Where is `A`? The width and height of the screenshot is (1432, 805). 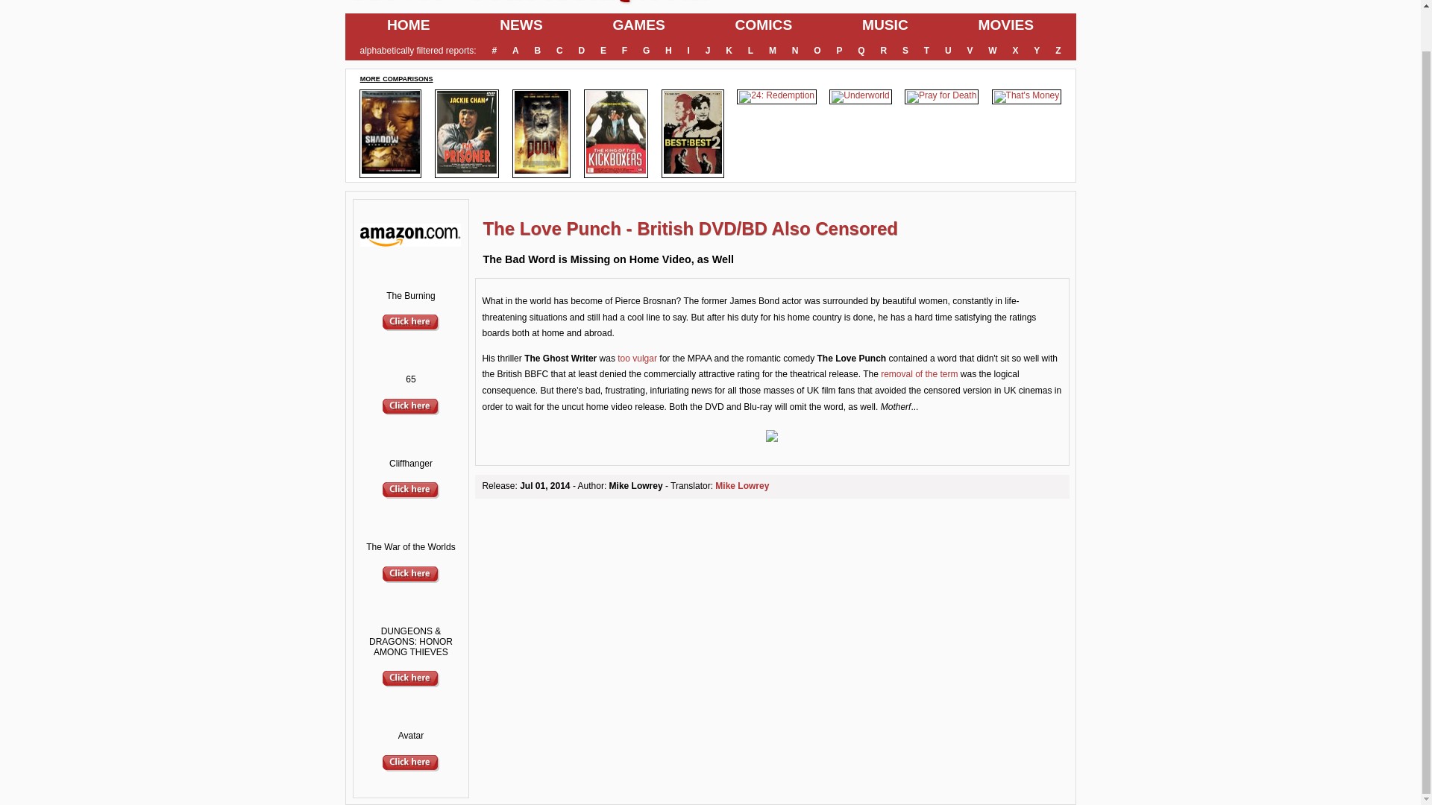 A is located at coordinates (515, 51).